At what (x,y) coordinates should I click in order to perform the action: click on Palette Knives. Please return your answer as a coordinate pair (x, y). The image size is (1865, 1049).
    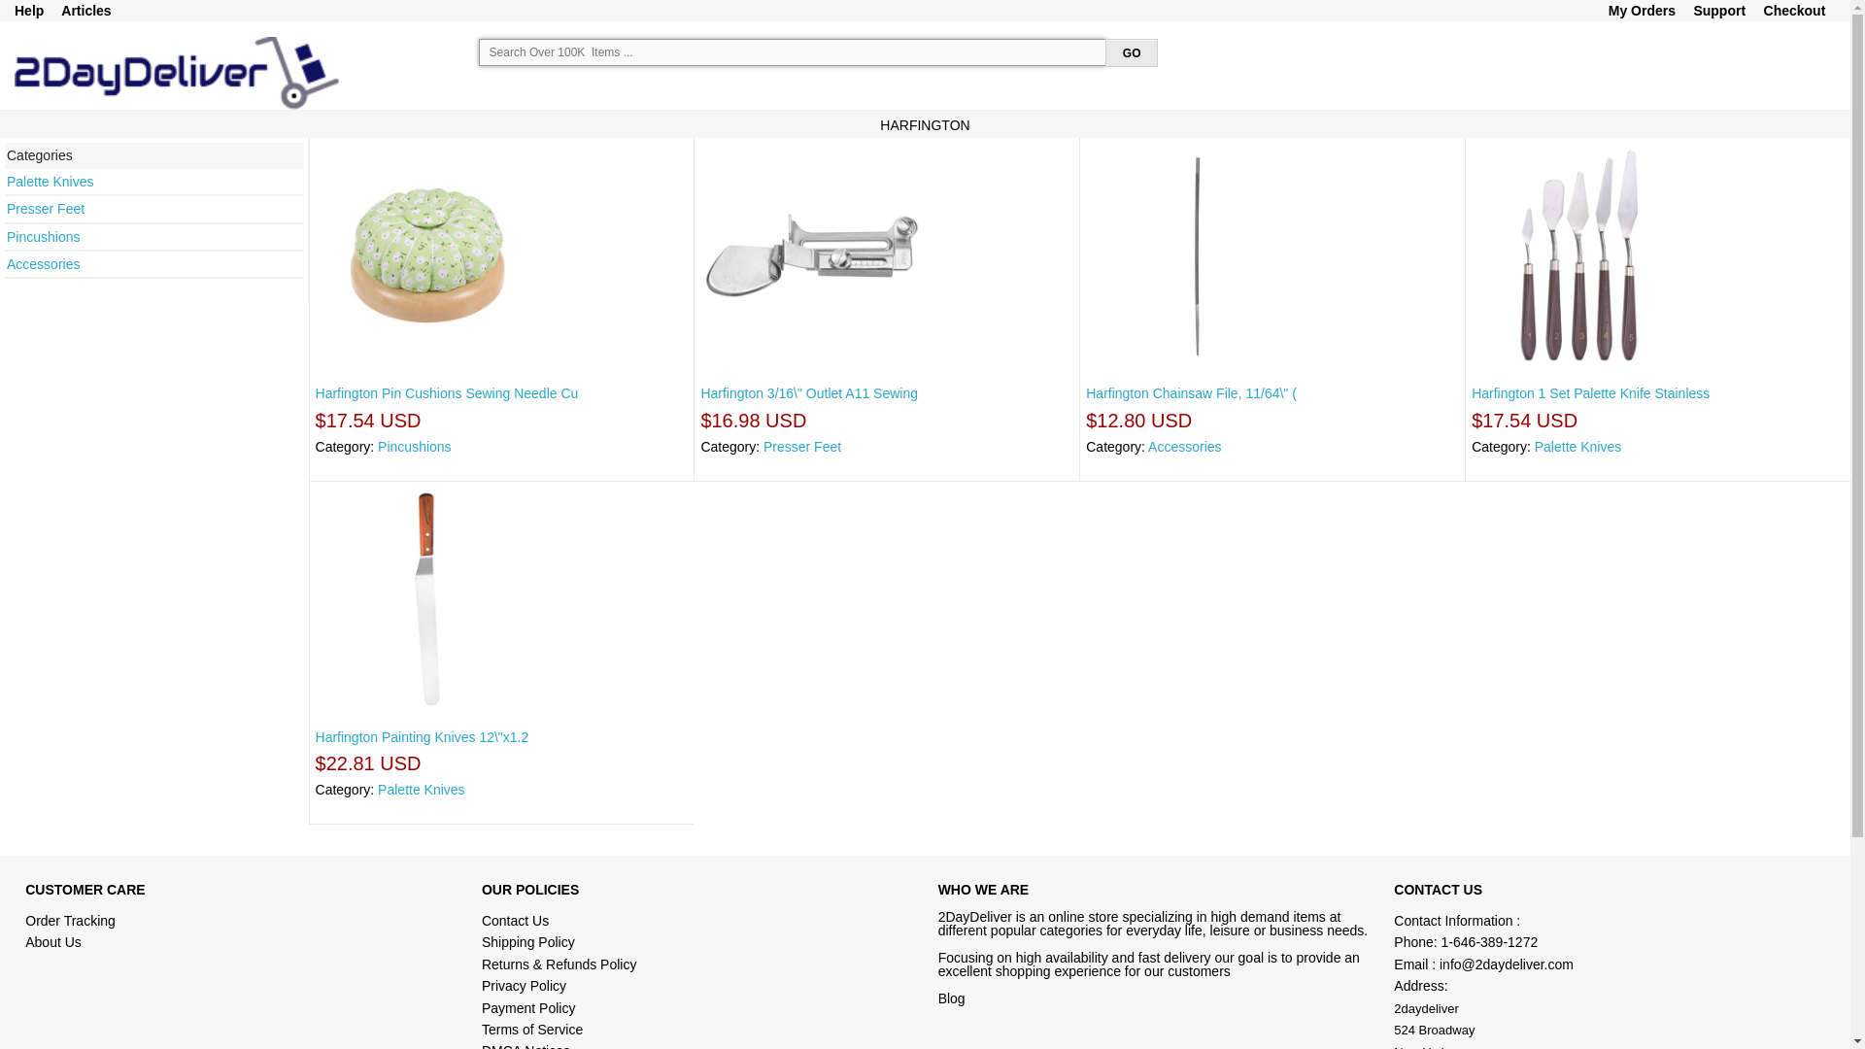
    Looking at the image, I should click on (1578, 447).